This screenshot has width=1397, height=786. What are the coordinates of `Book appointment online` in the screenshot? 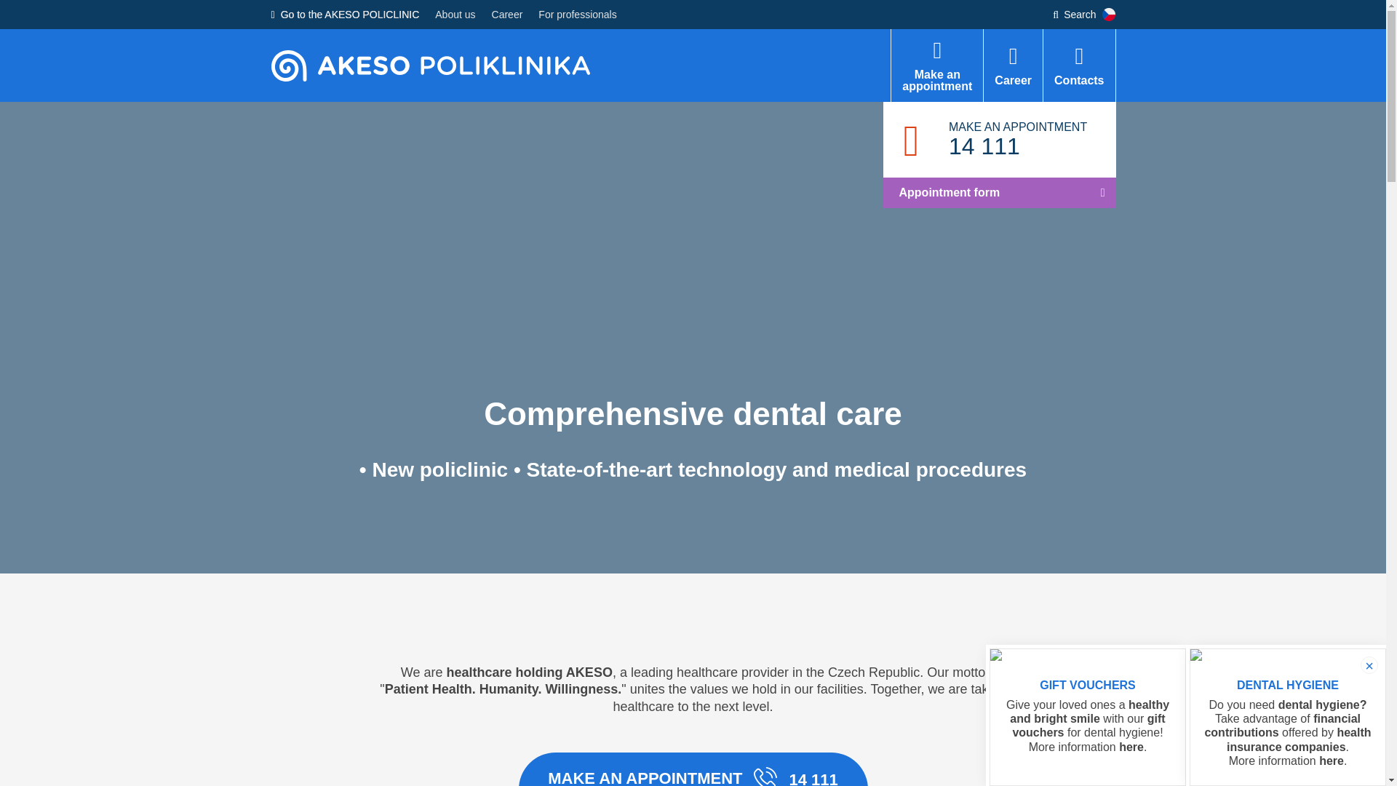 It's located at (937, 65).